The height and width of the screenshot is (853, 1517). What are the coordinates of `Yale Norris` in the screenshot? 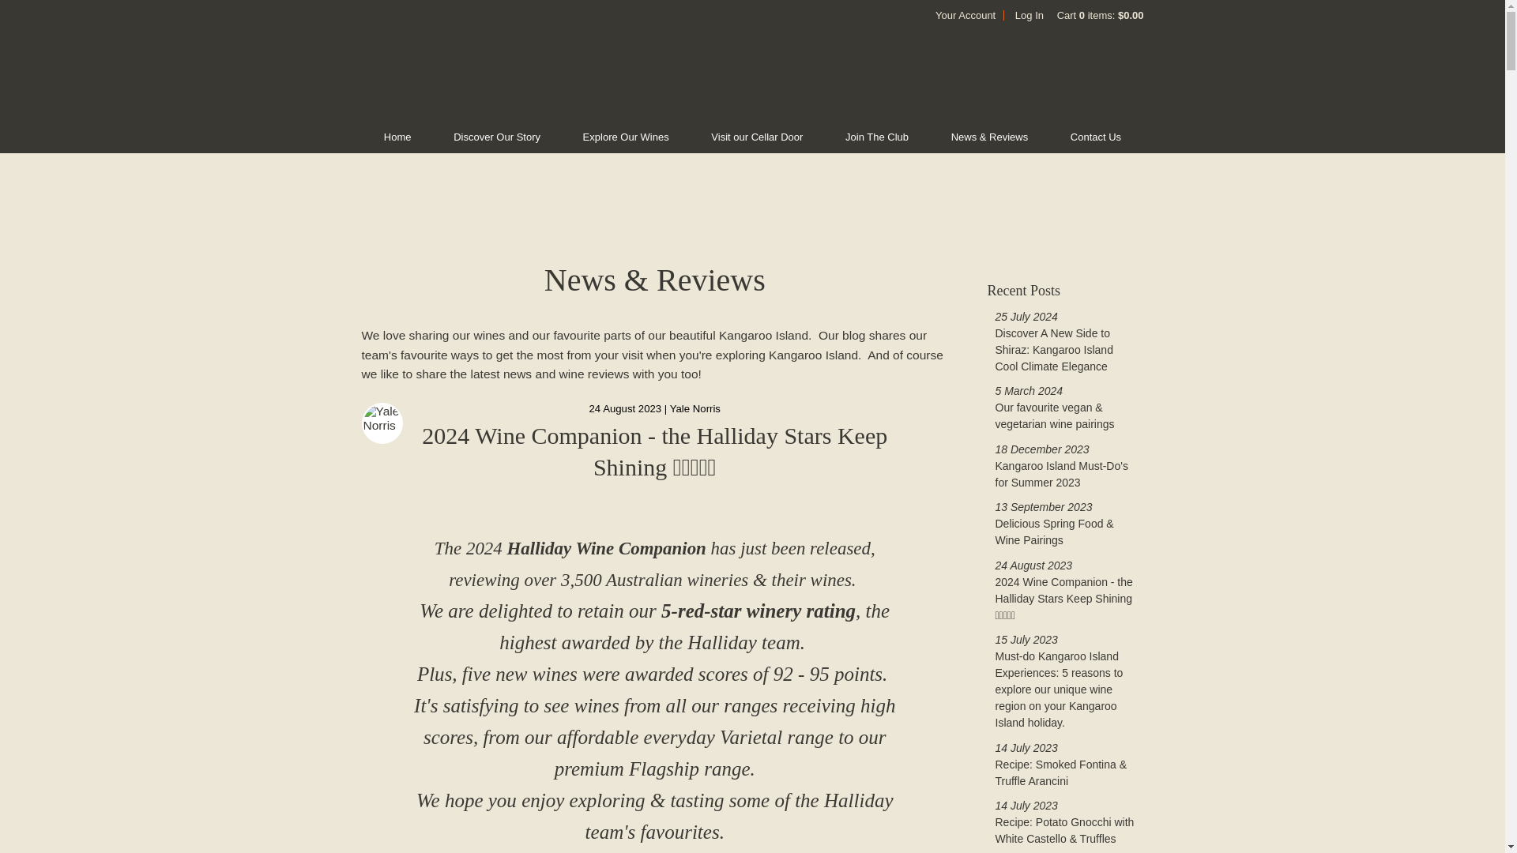 It's located at (695, 408).